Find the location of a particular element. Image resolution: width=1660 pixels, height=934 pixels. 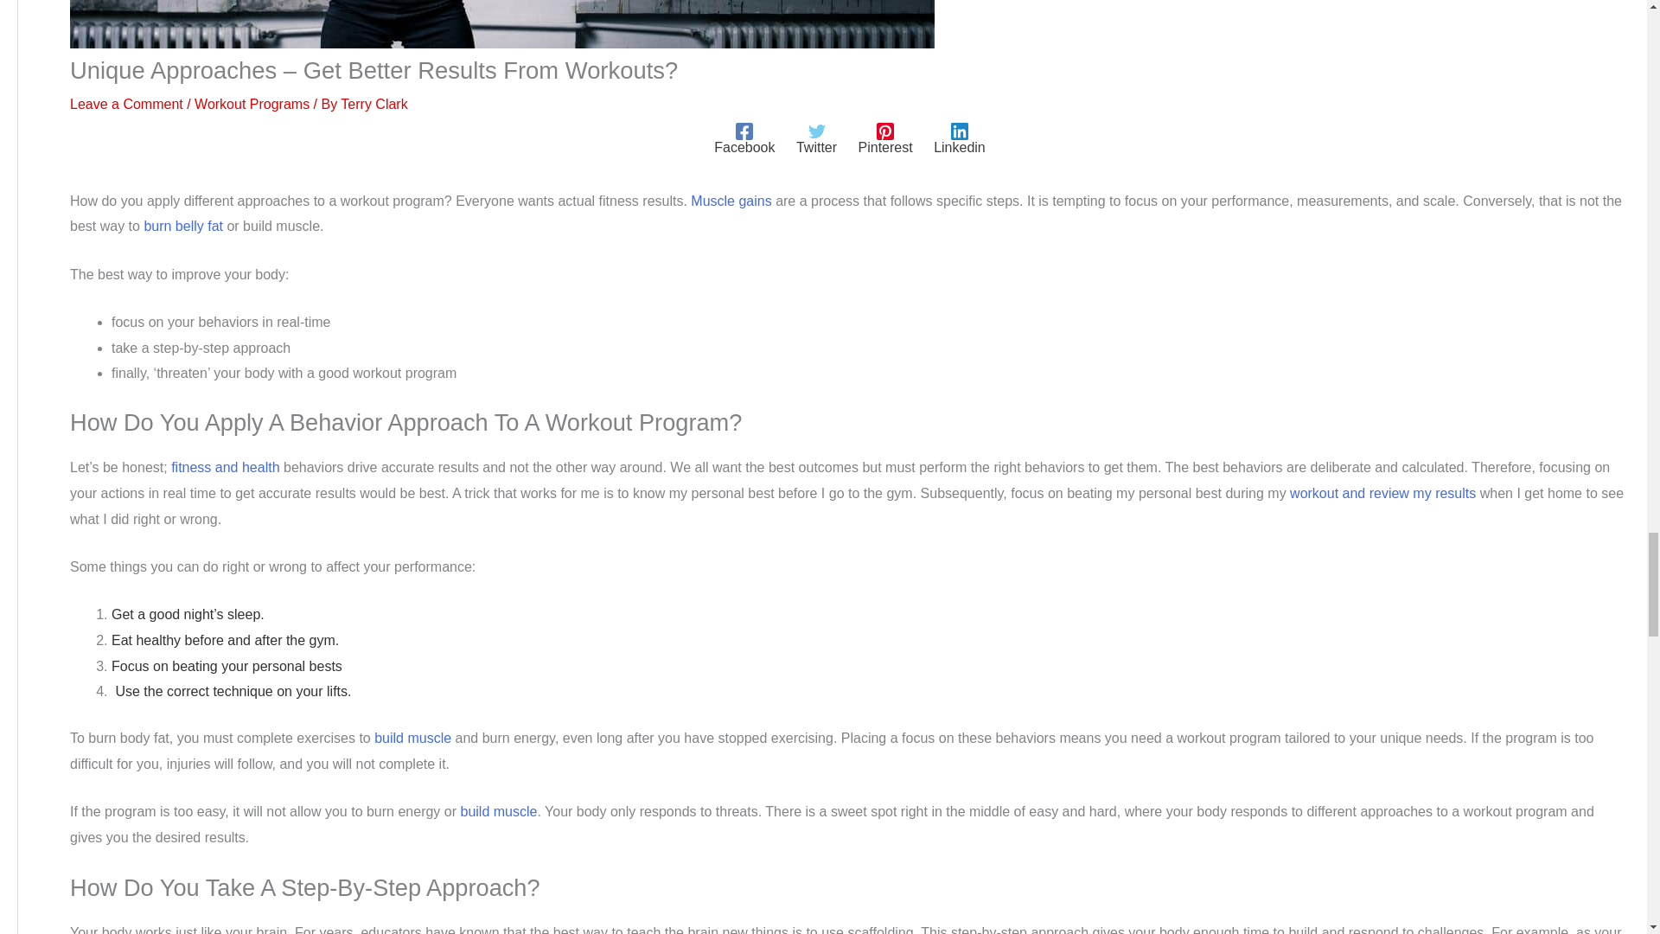

Leave a Comment is located at coordinates (126, 104).